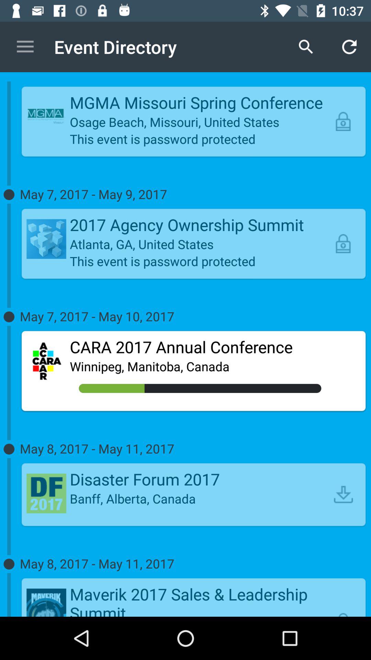 The image size is (371, 660). Describe the element at coordinates (200, 244) in the screenshot. I see `open the item below 2017 agency ownership item` at that location.